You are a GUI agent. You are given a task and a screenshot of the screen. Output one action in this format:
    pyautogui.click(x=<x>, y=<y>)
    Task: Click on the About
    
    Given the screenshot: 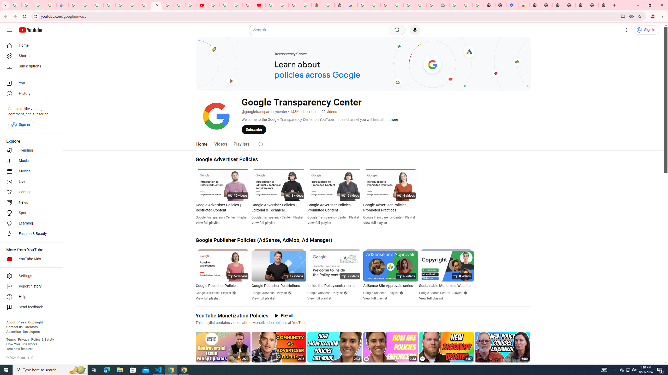 What is the action you would take?
    pyautogui.click(x=10, y=322)
    